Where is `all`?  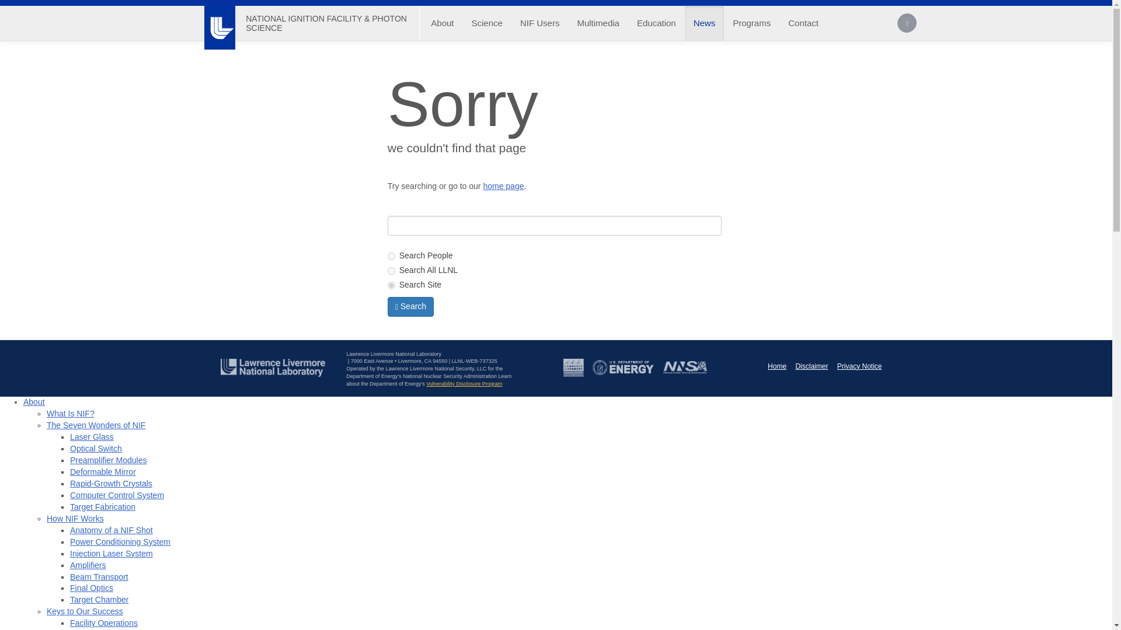
all is located at coordinates (391, 271).